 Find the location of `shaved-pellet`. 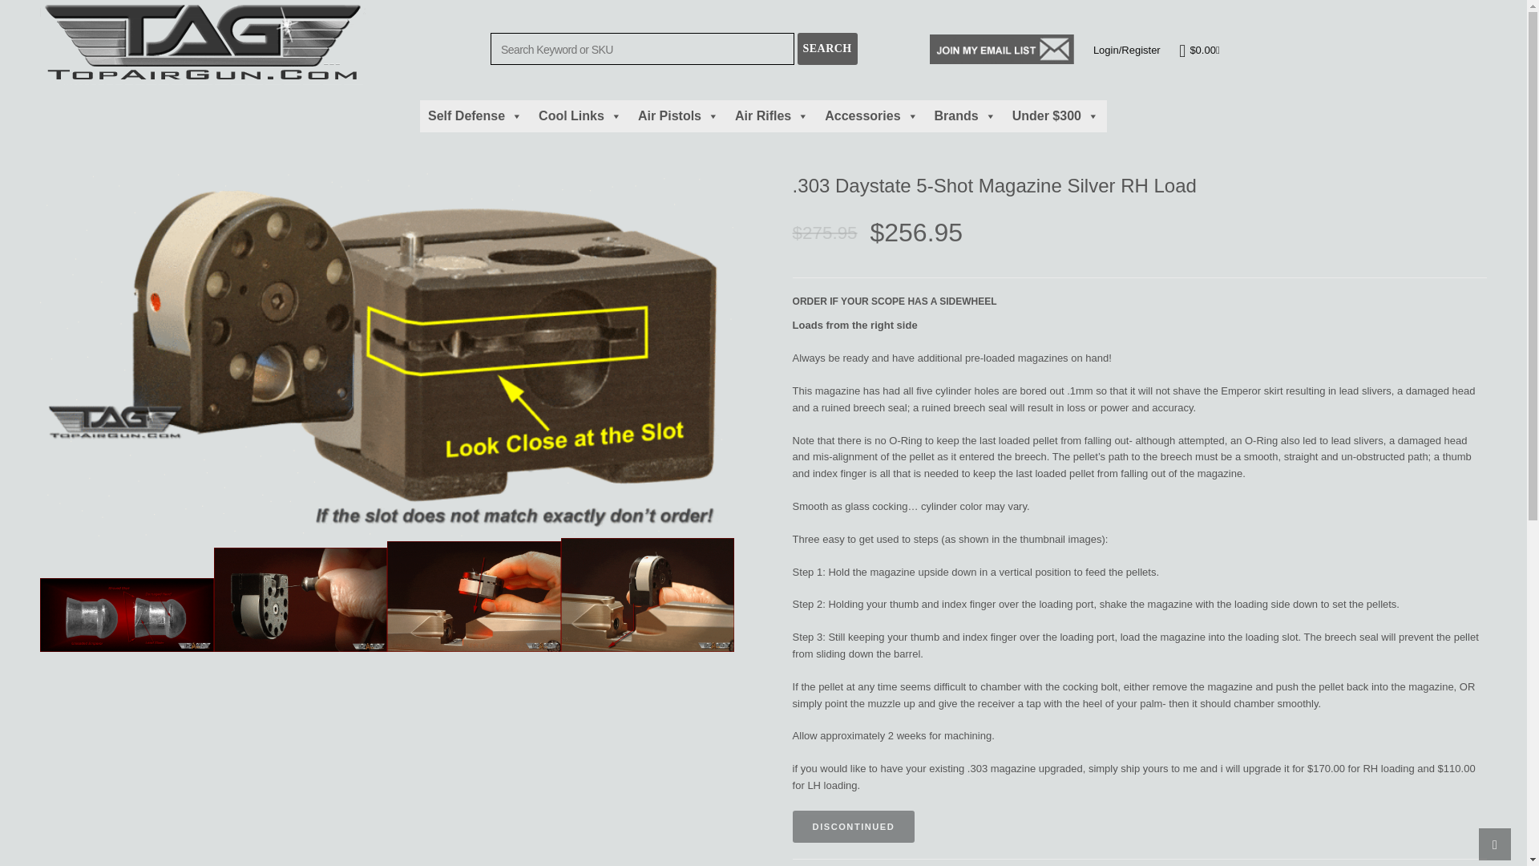

shaved-pellet is located at coordinates (127, 615).